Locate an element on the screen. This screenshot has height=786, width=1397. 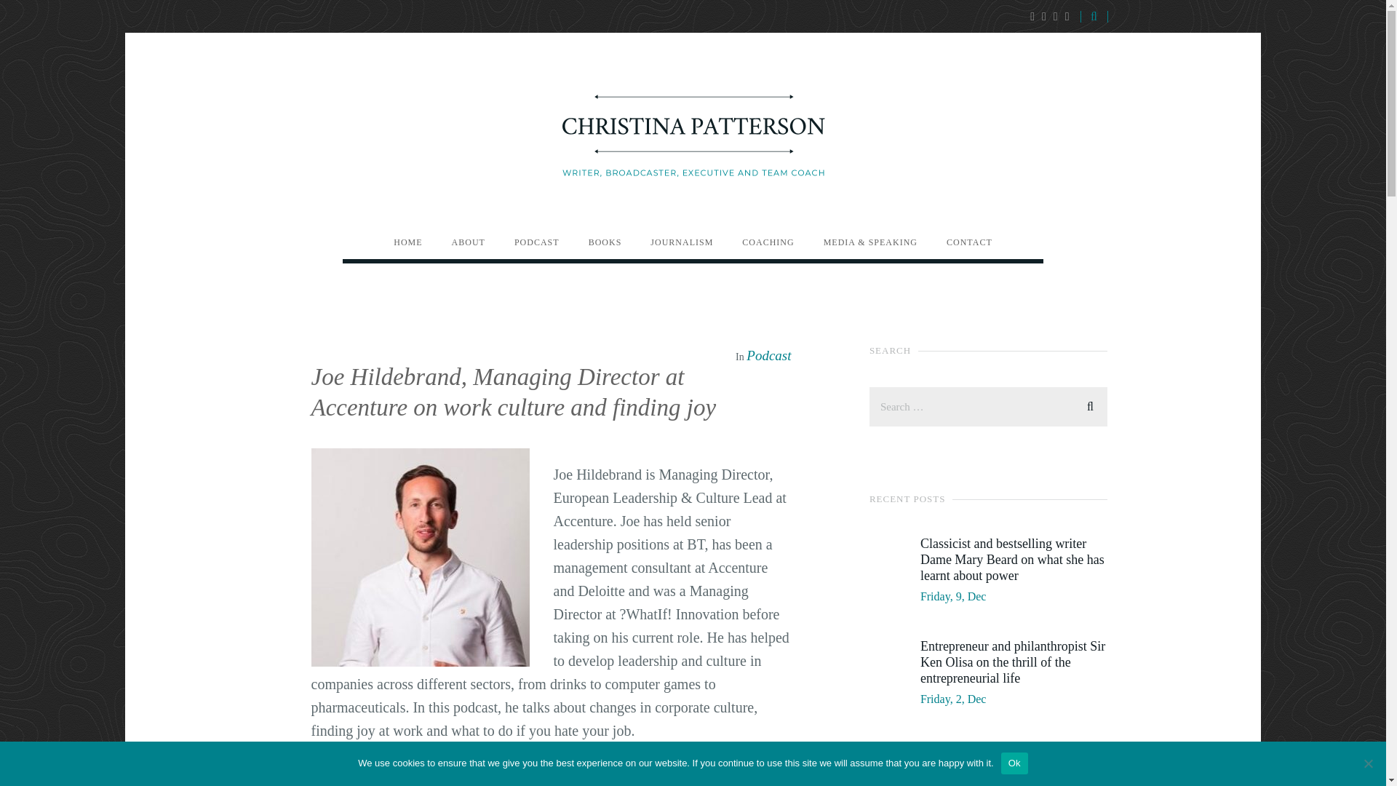
ABOUT is located at coordinates (468, 242).